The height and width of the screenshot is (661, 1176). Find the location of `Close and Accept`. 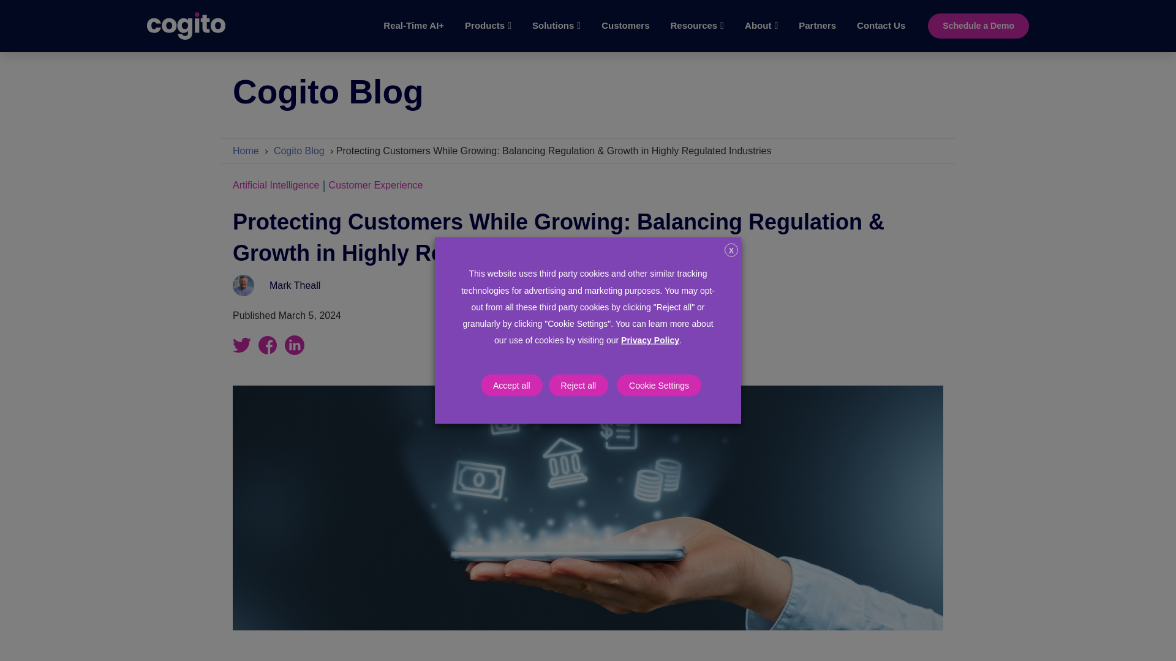

Close and Accept is located at coordinates (731, 250).